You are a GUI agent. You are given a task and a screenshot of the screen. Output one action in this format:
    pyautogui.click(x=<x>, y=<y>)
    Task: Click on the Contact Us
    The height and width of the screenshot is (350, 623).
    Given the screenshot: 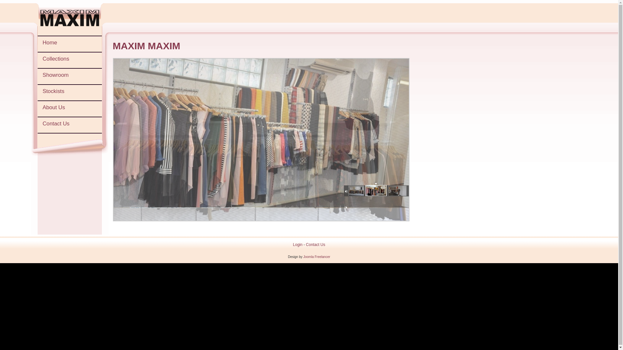 What is the action you would take?
    pyautogui.click(x=315, y=244)
    